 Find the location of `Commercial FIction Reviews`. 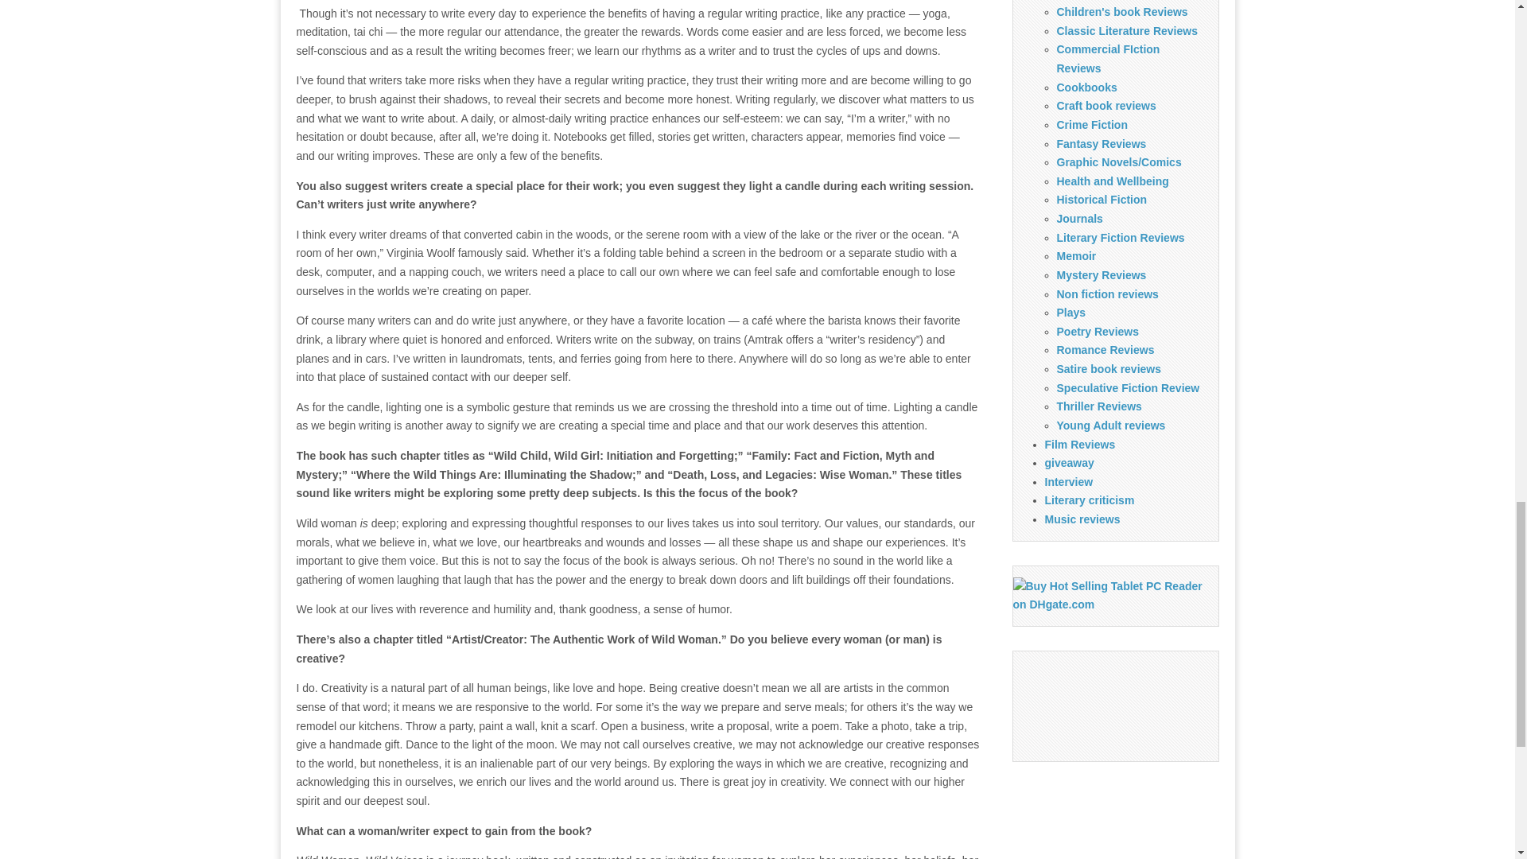

Commercial FIction Reviews is located at coordinates (1107, 59).